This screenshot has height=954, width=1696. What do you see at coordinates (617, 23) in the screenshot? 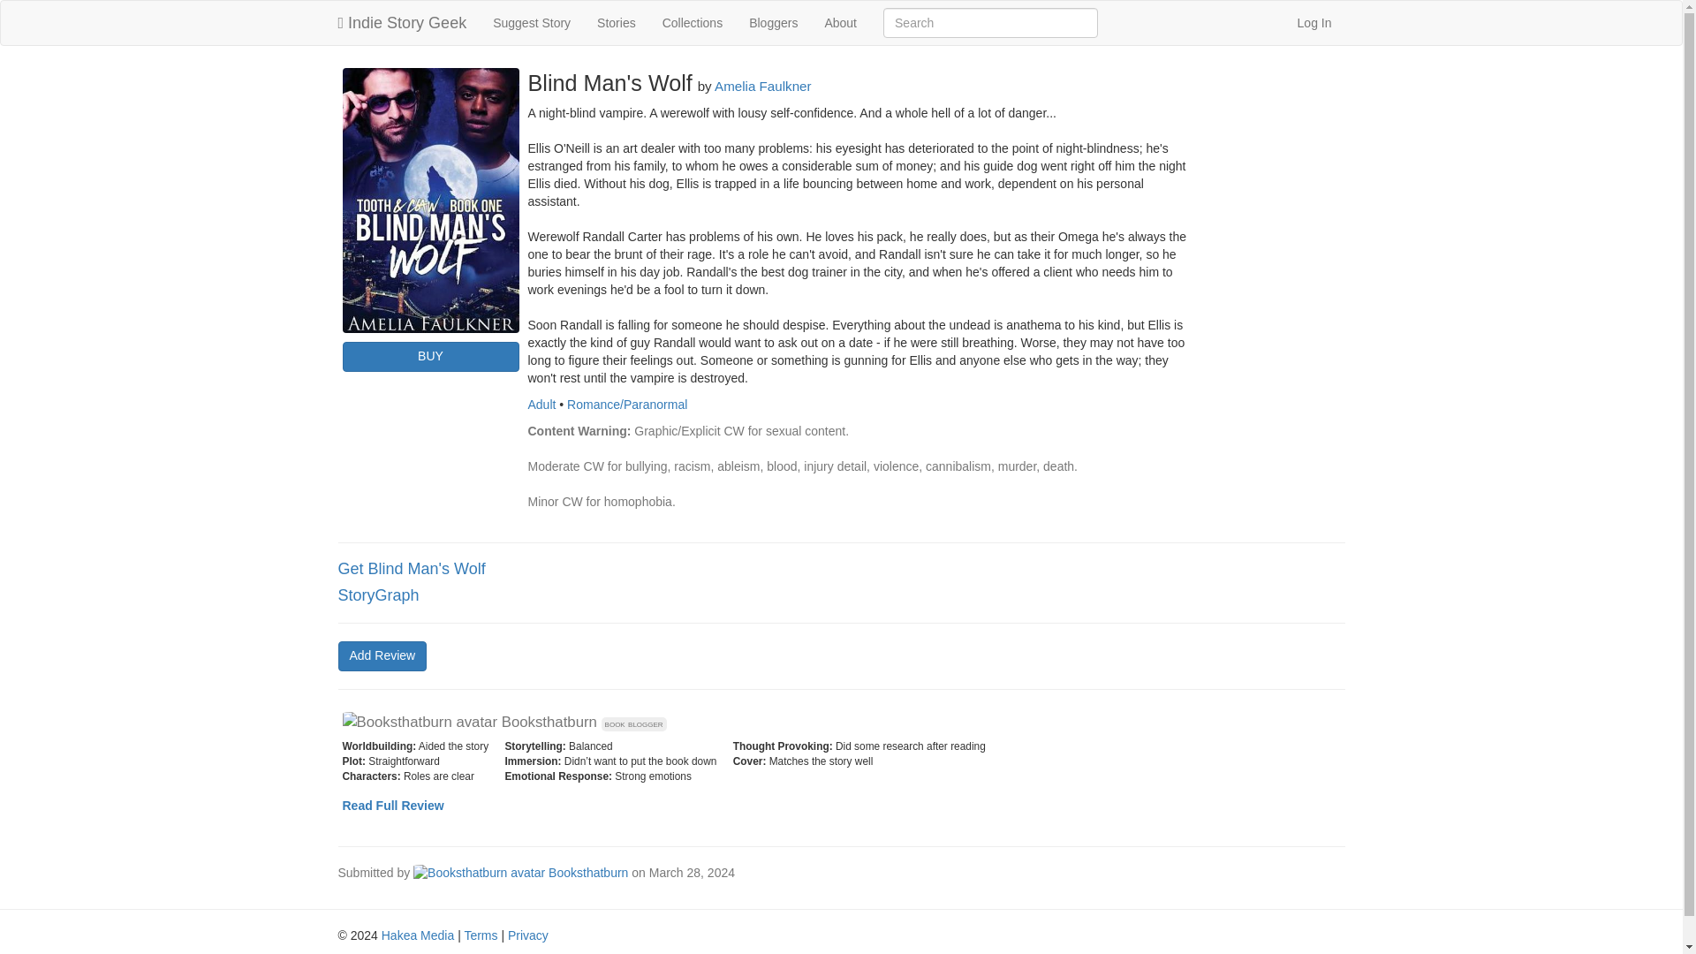
I see `Stories` at bounding box center [617, 23].